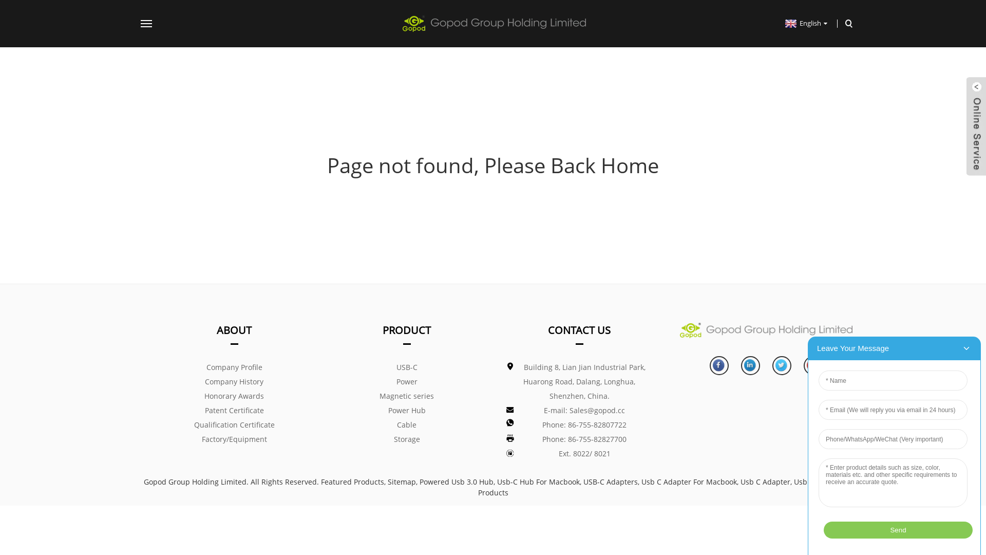 The width and height of the screenshot is (986, 555). Describe the element at coordinates (234, 439) in the screenshot. I see `Factory/Equipment` at that location.